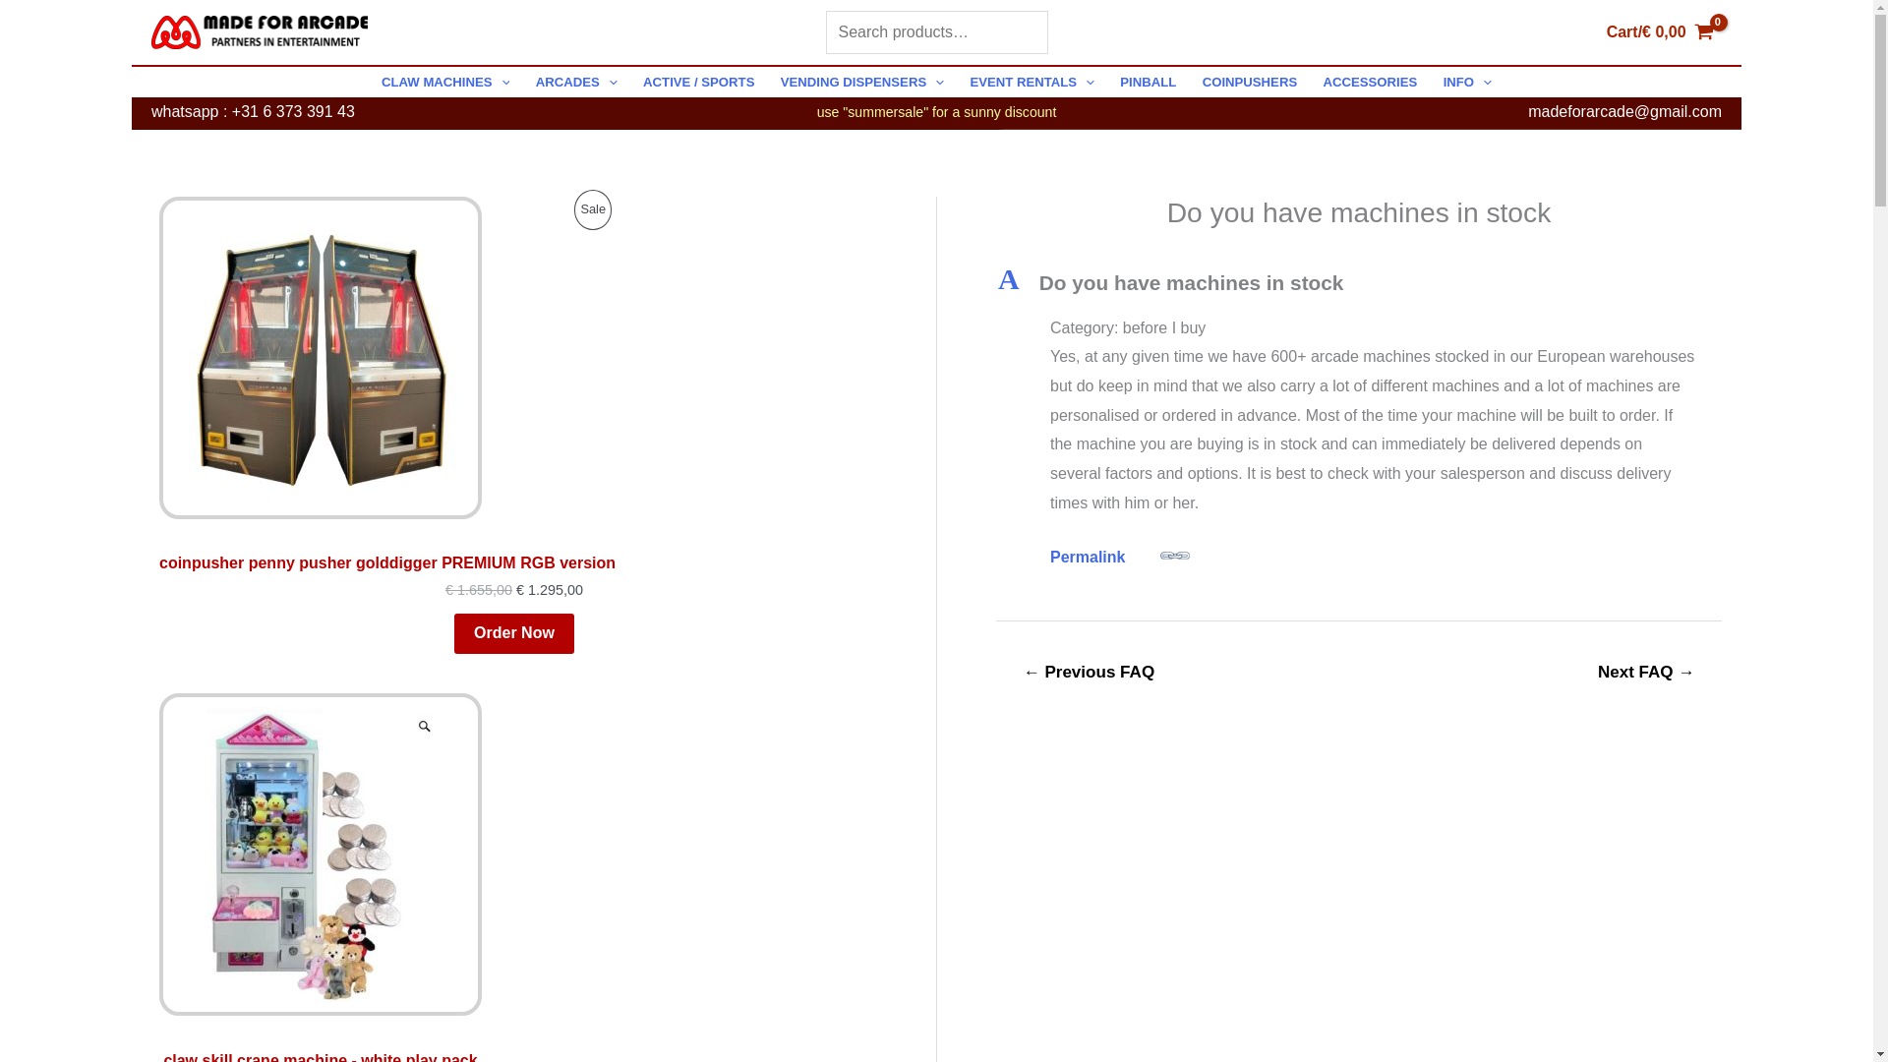  What do you see at coordinates (444, 83) in the screenshot?
I see `CLAW MACHINES` at bounding box center [444, 83].